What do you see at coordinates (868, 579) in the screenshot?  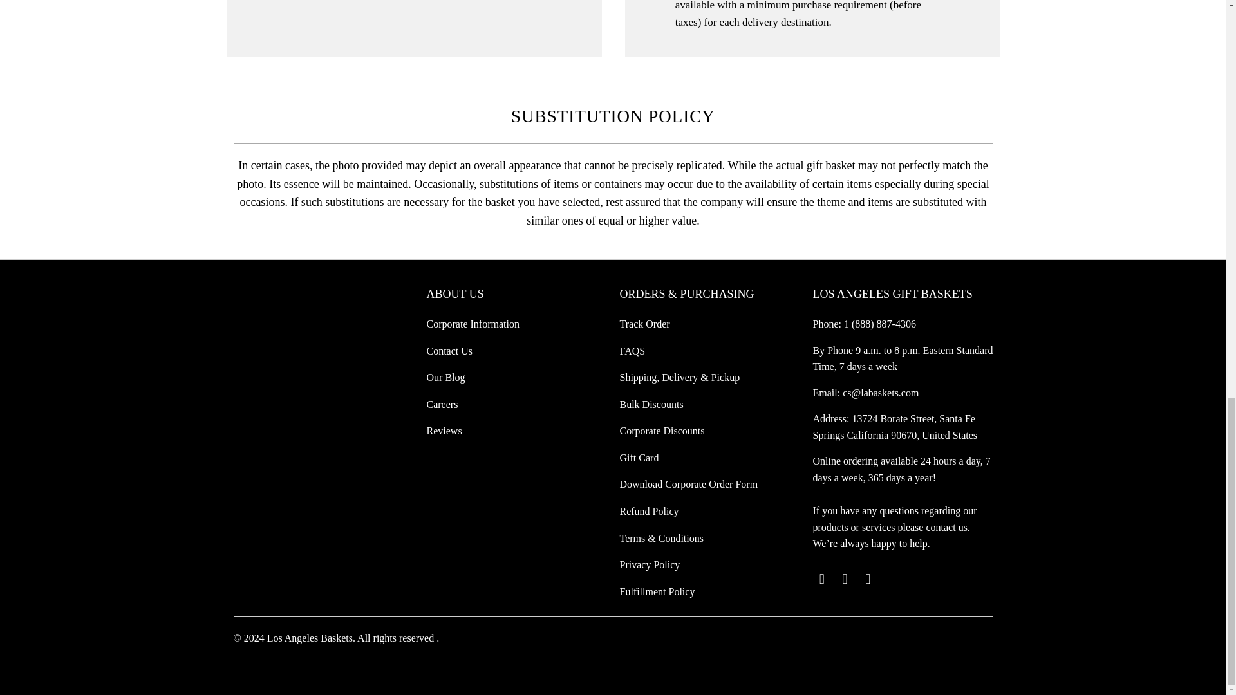 I see `Los Angeles Baskets on Instagram` at bounding box center [868, 579].